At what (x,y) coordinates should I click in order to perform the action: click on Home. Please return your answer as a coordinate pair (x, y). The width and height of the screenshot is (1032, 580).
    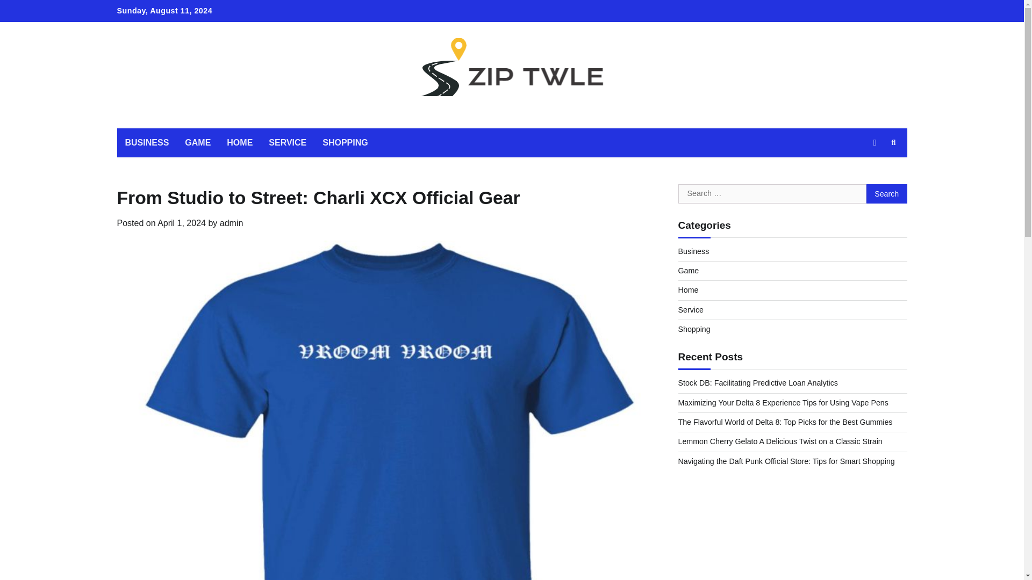
    Looking at the image, I should click on (688, 290).